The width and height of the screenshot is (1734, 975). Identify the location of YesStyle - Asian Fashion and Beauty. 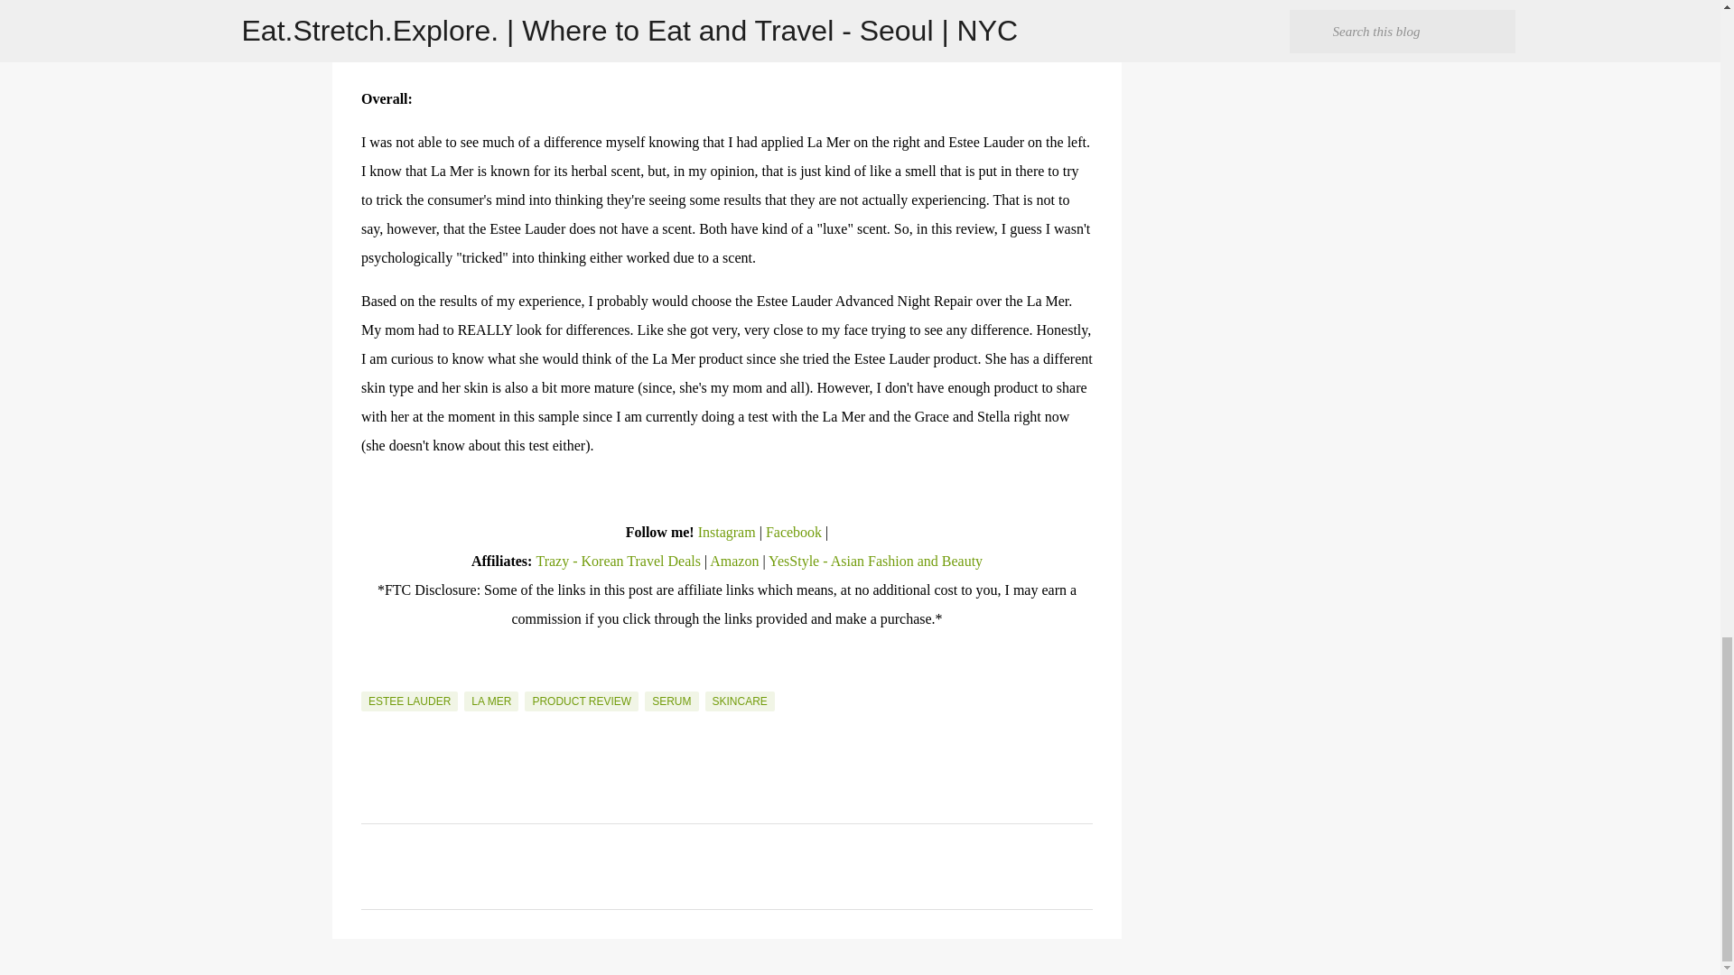
(875, 561).